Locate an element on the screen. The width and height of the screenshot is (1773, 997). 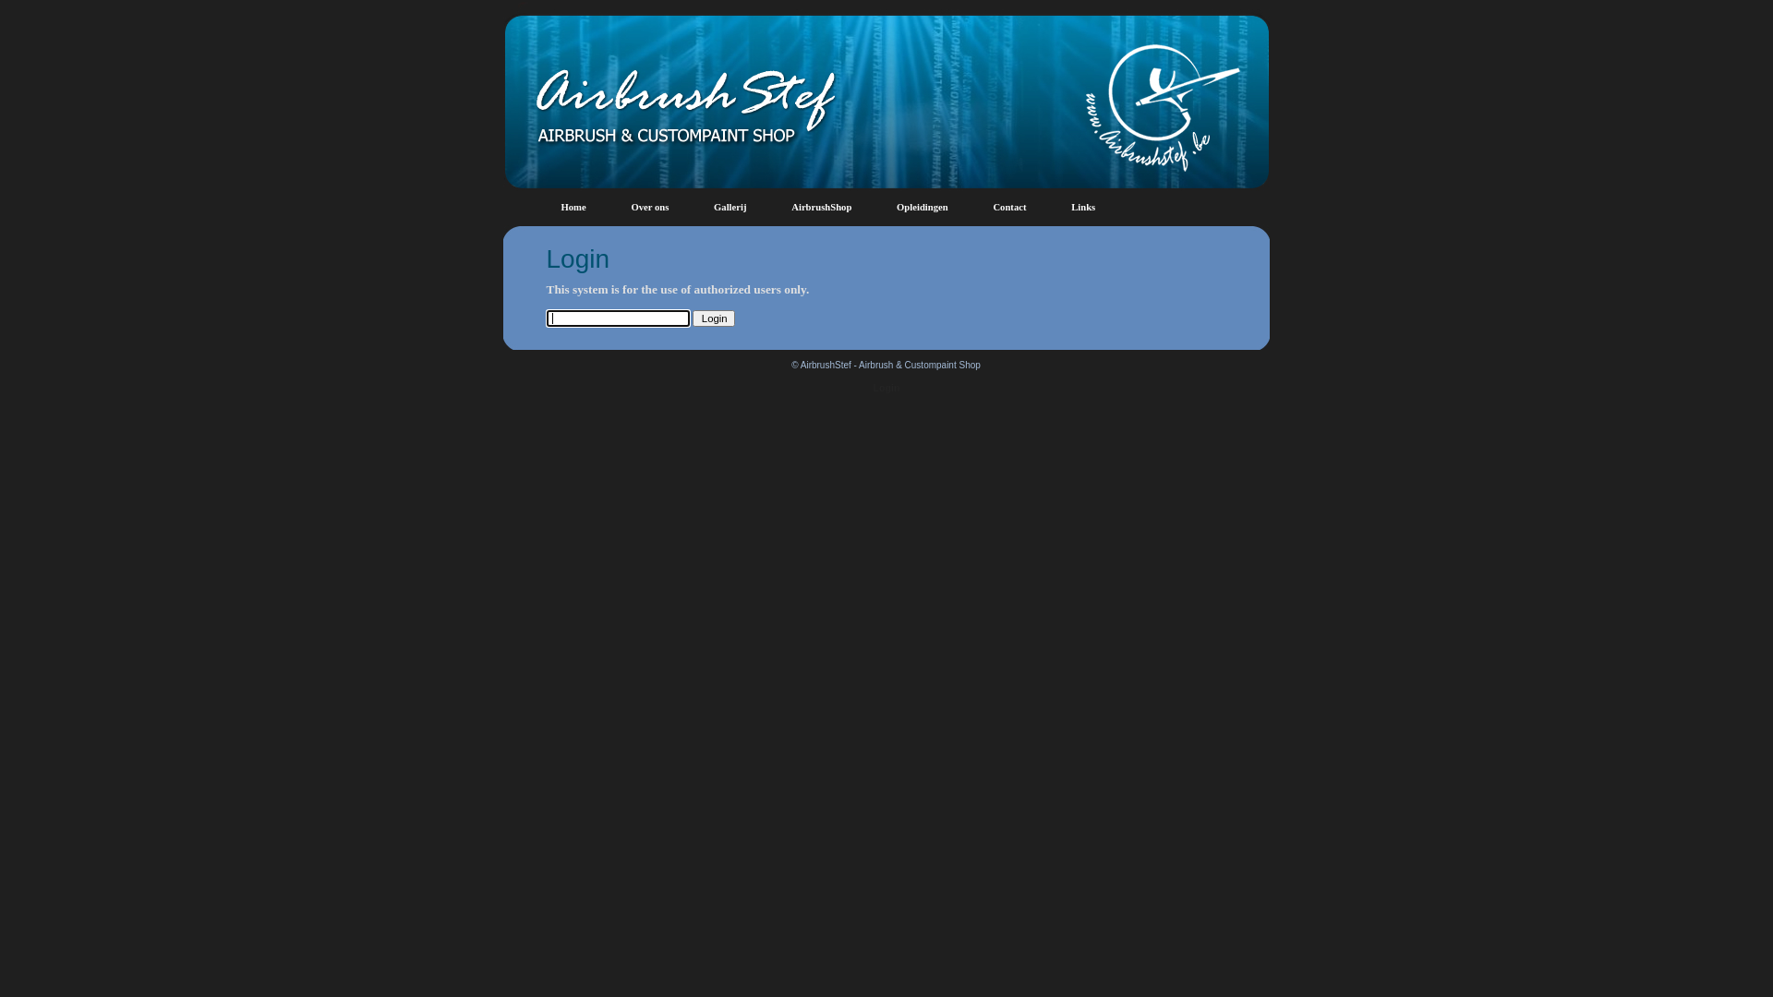
Over ons is located at coordinates (650, 207).